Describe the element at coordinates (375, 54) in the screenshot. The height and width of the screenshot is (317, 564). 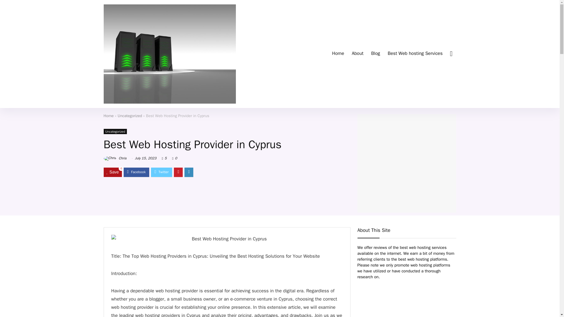
I see `Blog` at that location.